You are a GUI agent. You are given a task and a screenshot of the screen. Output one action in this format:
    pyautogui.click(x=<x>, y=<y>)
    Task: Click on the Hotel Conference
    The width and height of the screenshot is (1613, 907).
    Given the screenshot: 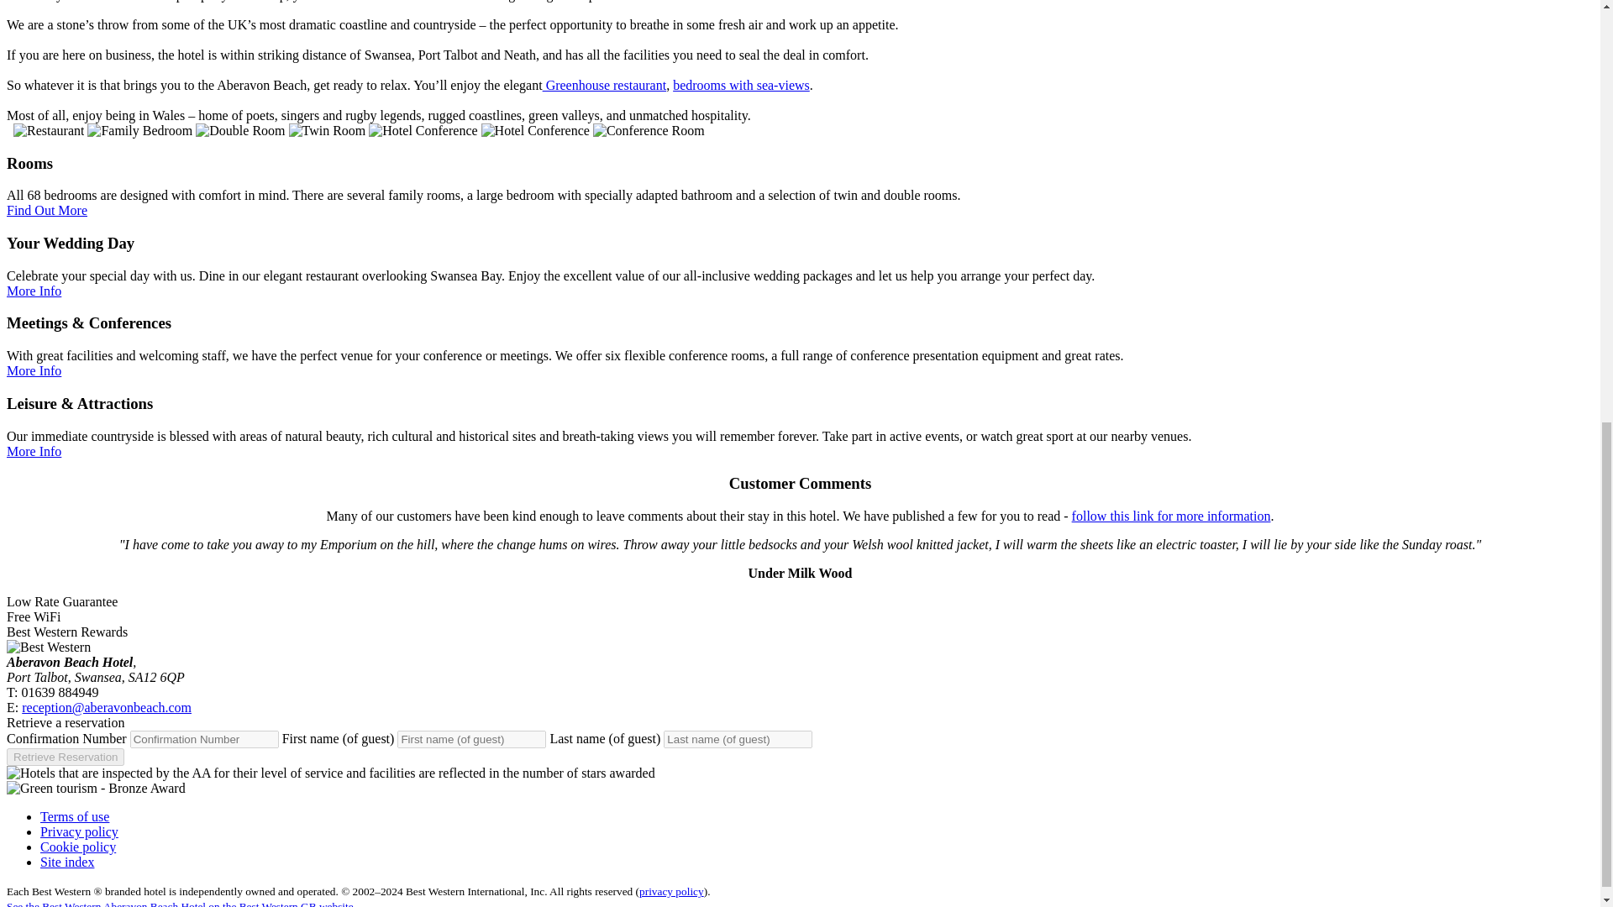 What is the action you would take?
    pyautogui.click(x=423, y=131)
    